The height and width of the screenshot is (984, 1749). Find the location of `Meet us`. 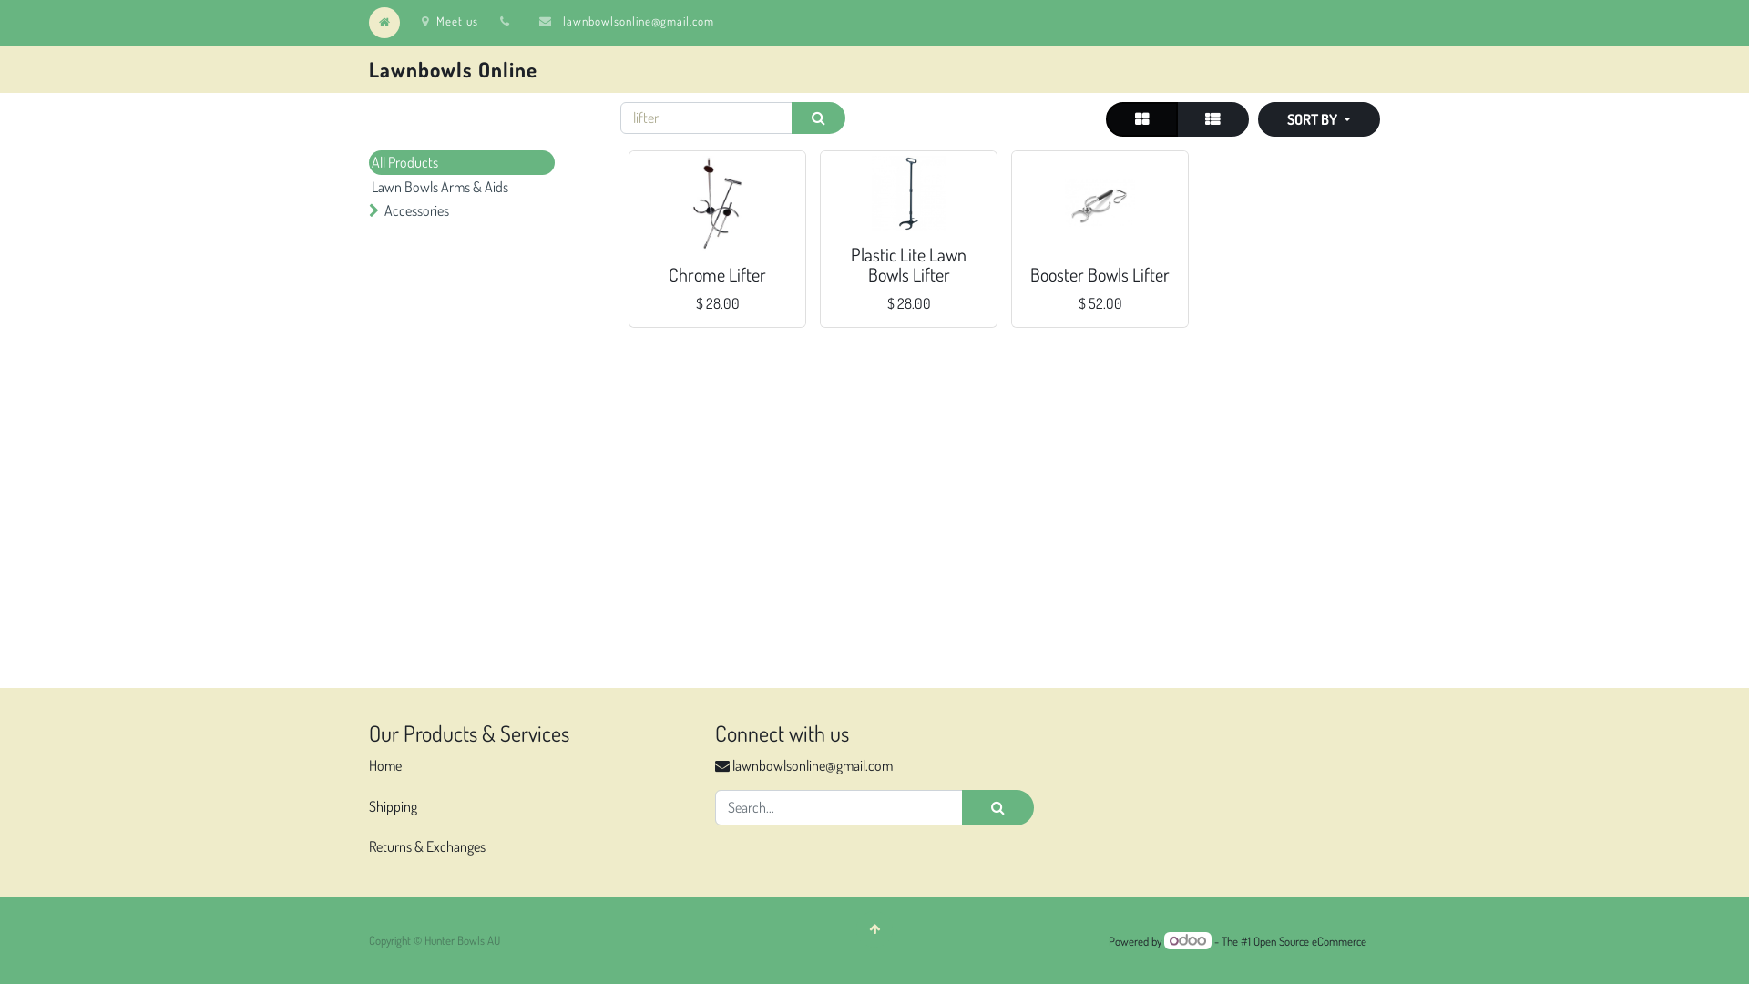

Meet us is located at coordinates (450, 21).